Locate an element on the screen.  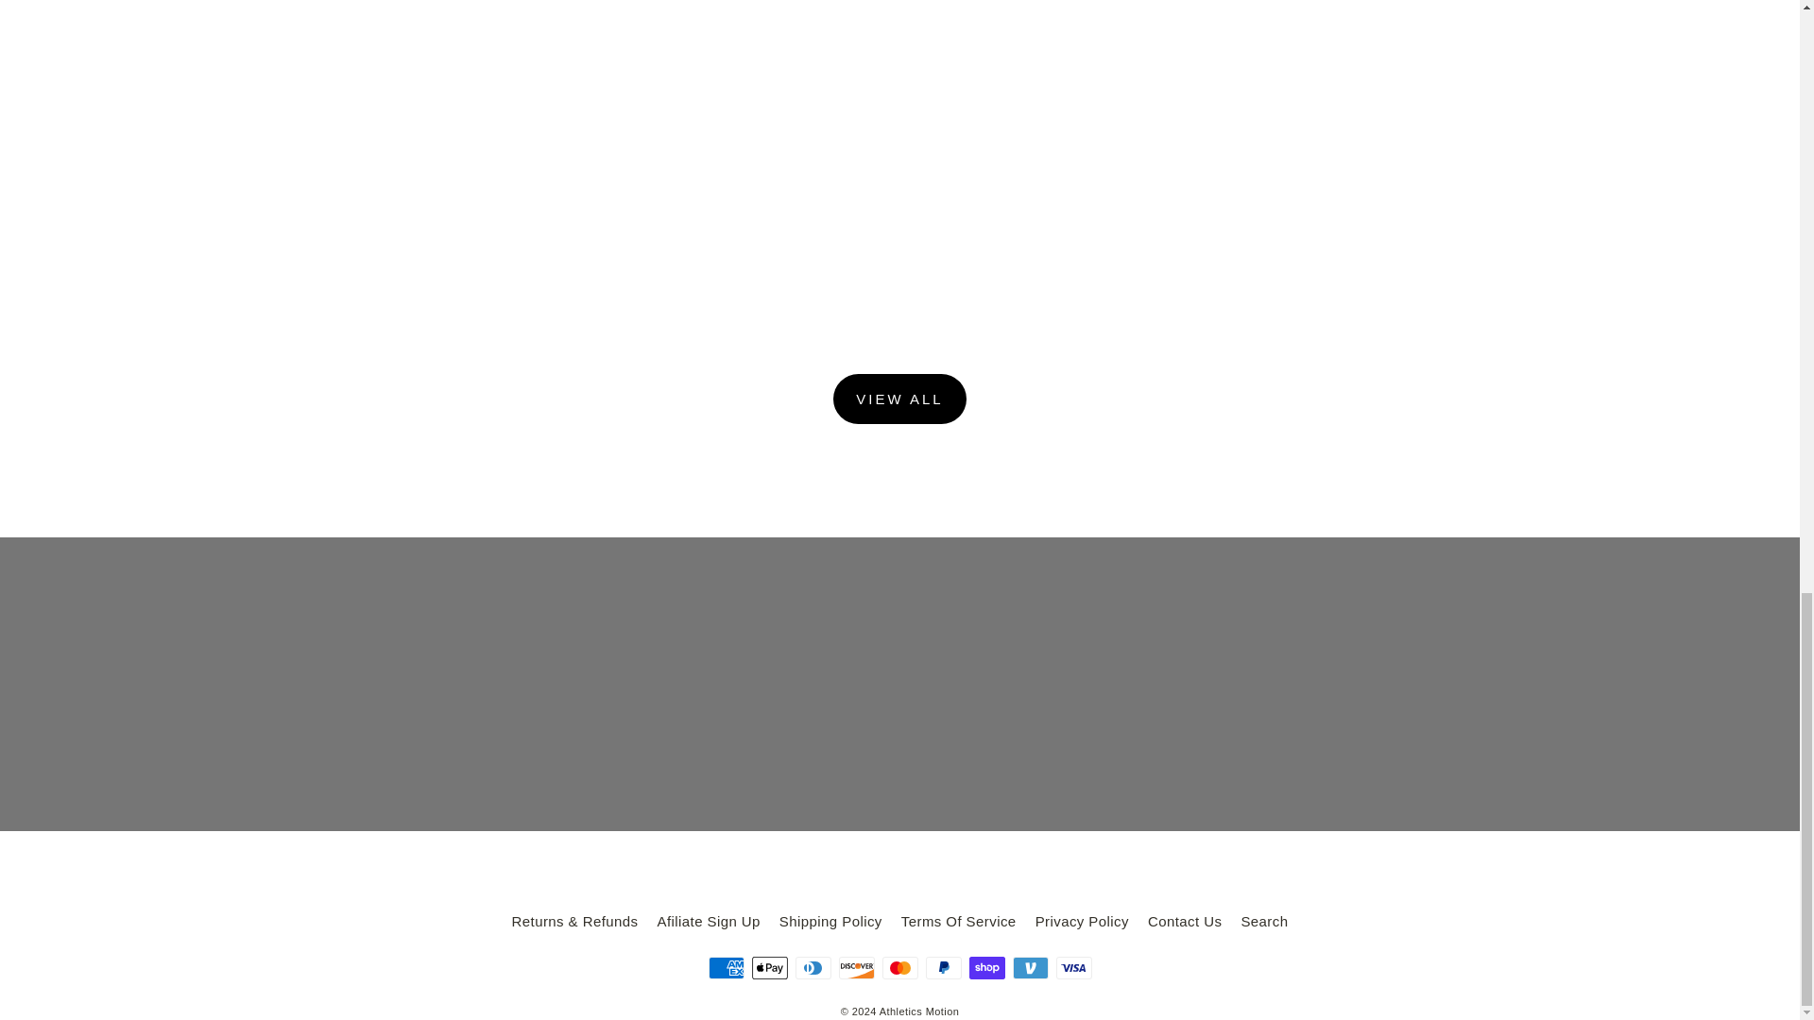
Venmo is located at coordinates (1030, 967).